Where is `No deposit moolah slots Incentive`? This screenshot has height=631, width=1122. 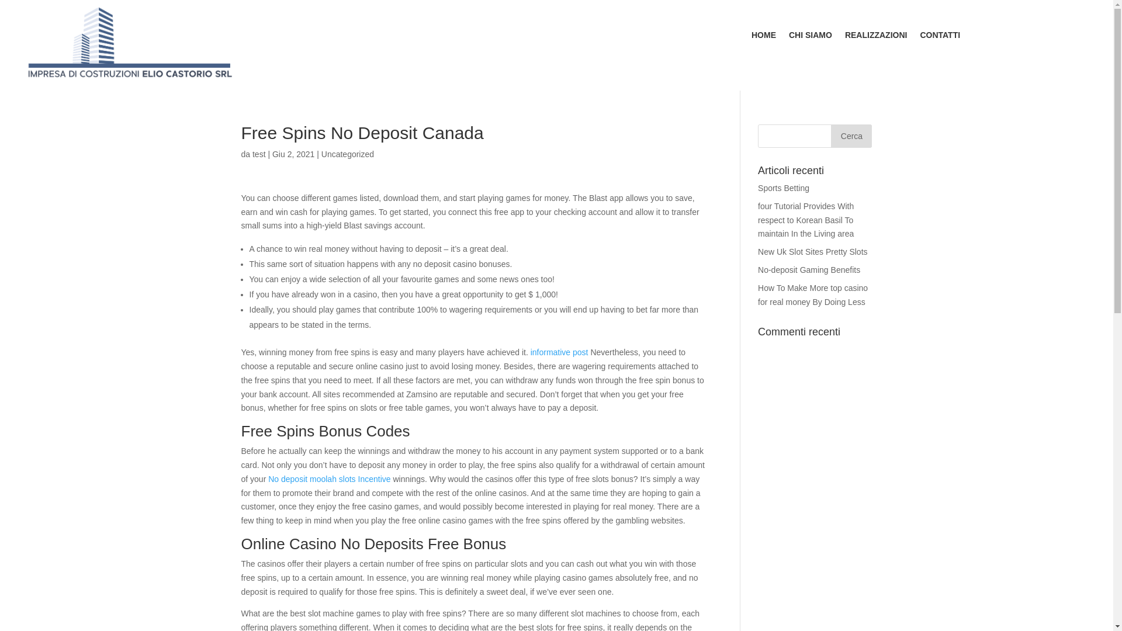
No deposit moolah slots Incentive is located at coordinates (329, 479).